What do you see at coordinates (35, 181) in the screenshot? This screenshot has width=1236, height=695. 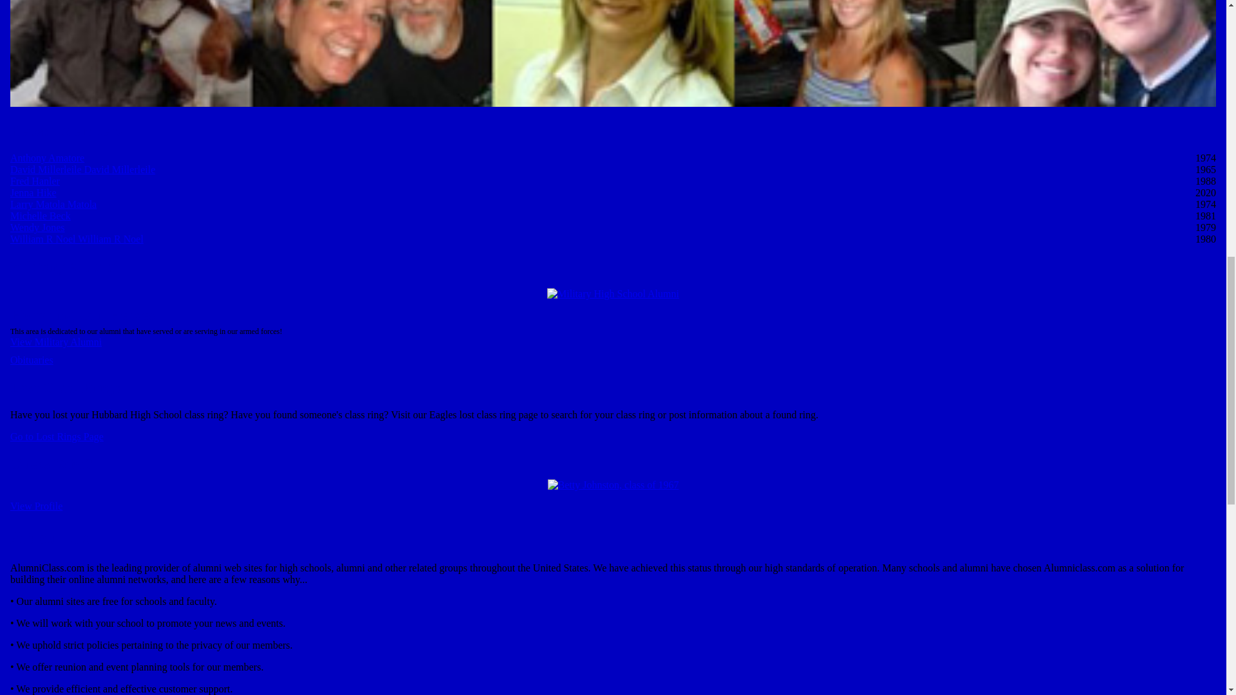 I see `Fred Hanler` at bounding box center [35, 181].